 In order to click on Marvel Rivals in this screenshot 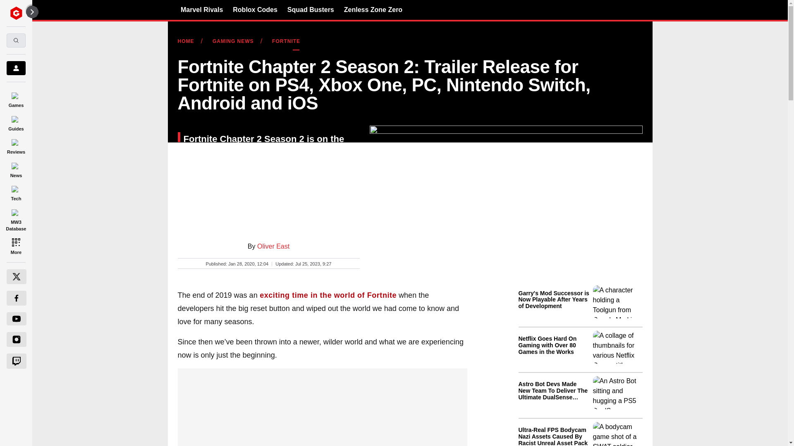, I will do `click(202, 9)`.